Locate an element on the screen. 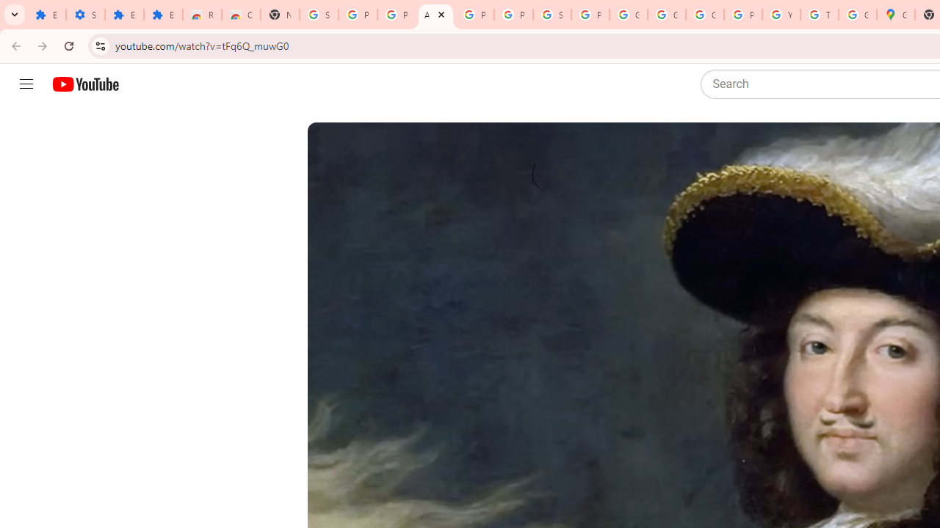 The height and width of the screenshot is (528, 940). Extensions is located at coordinates (46, 15).